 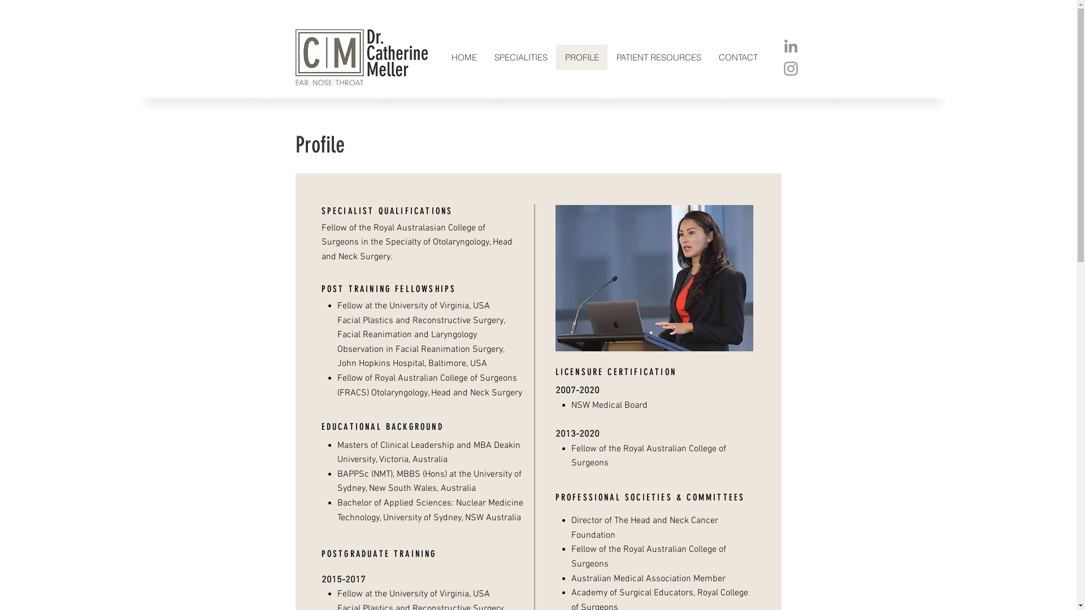 What do you see at coordinates (320, 145) in the screenshot?
I see `Profile` at bounding box center [320, 145].